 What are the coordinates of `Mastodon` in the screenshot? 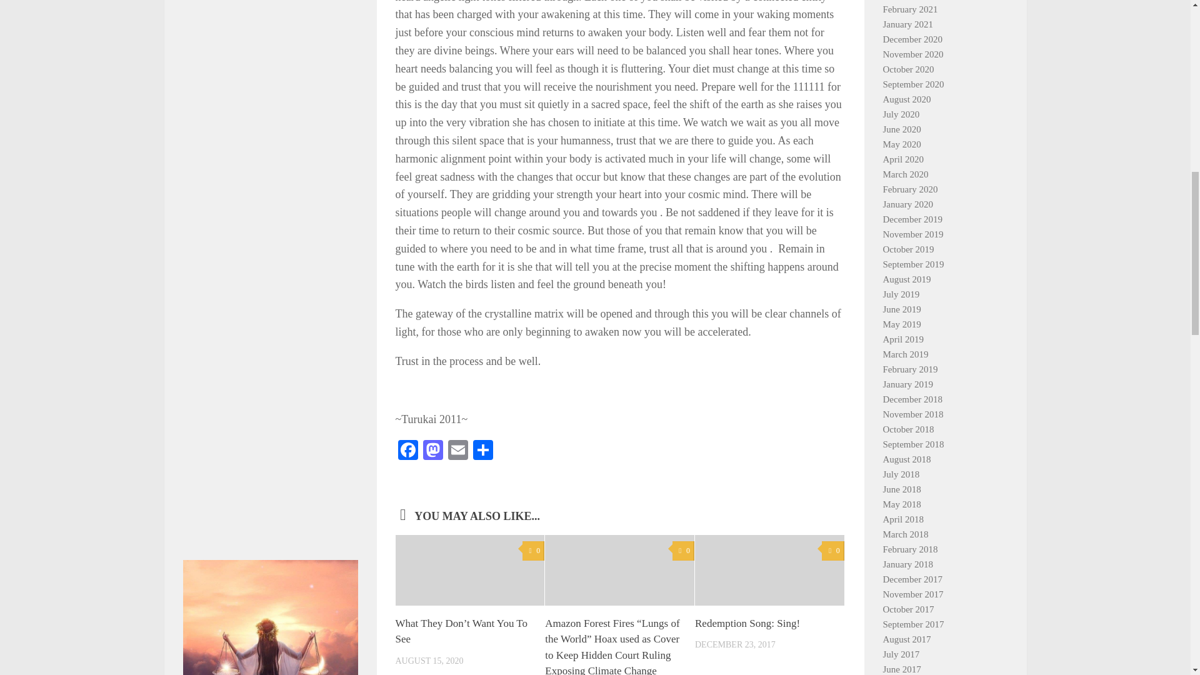 It's located at (432, 451).